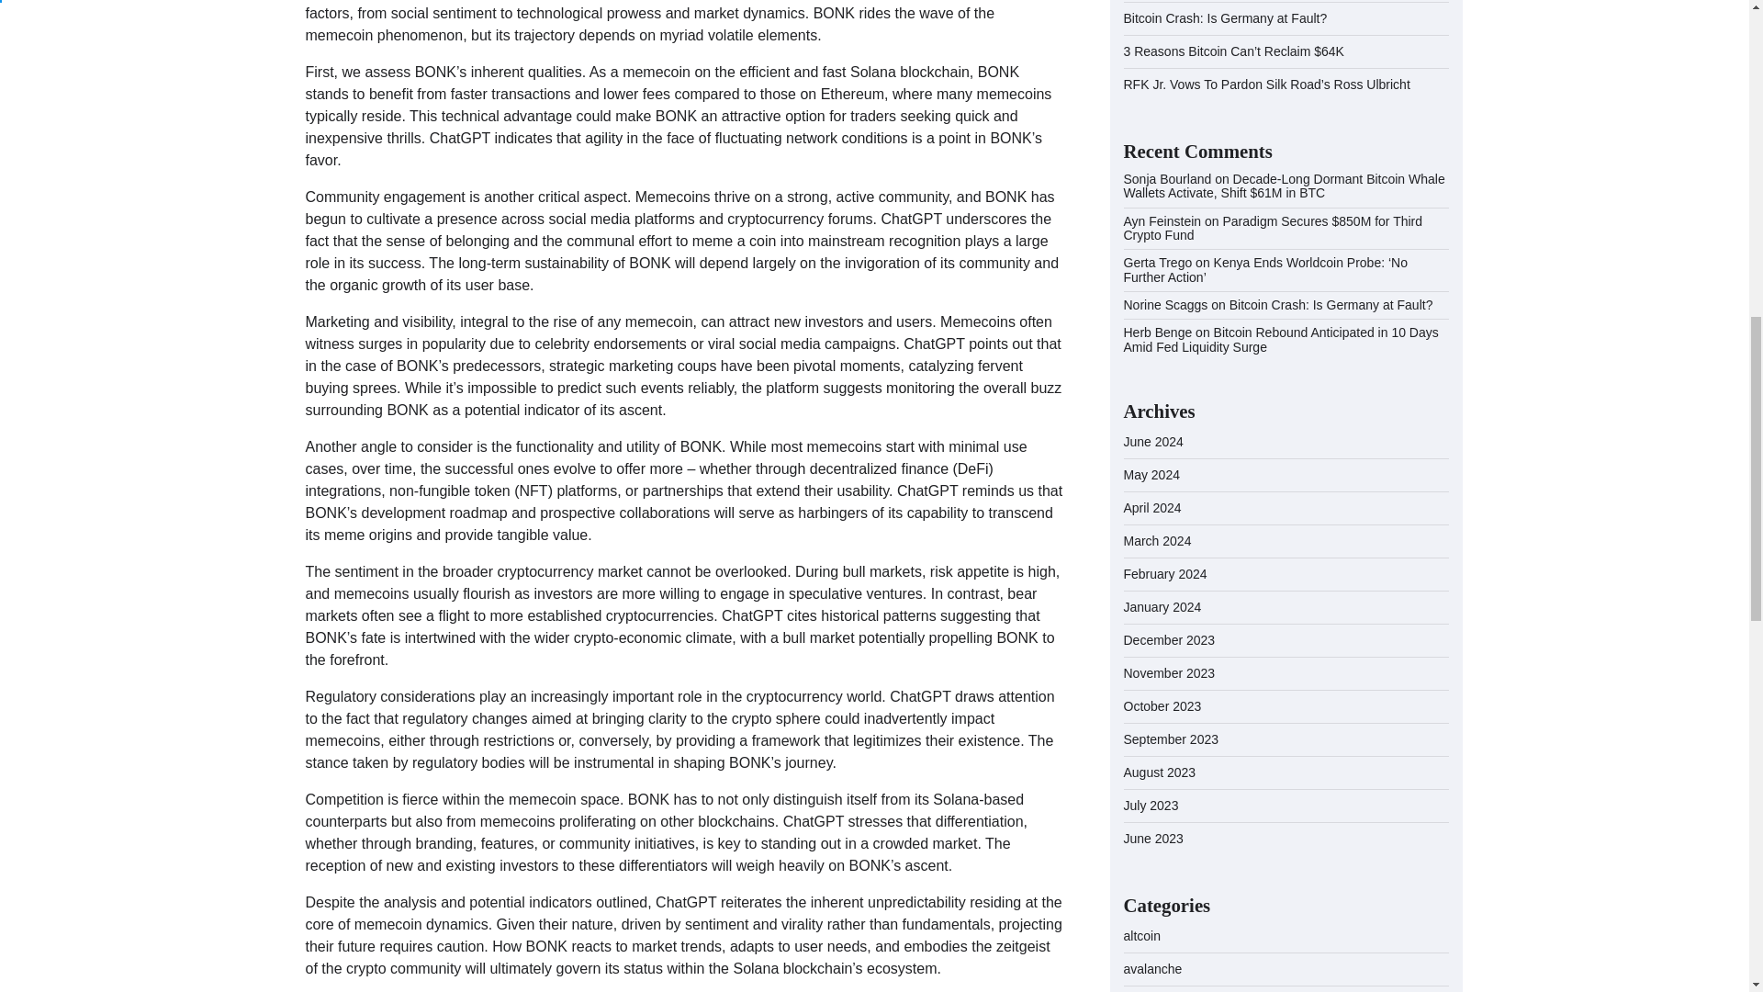  What do you see at coordinates (1166, 305) in the screenshot?
I see `Norine Scaggs` at bounding box center [1166, 305].